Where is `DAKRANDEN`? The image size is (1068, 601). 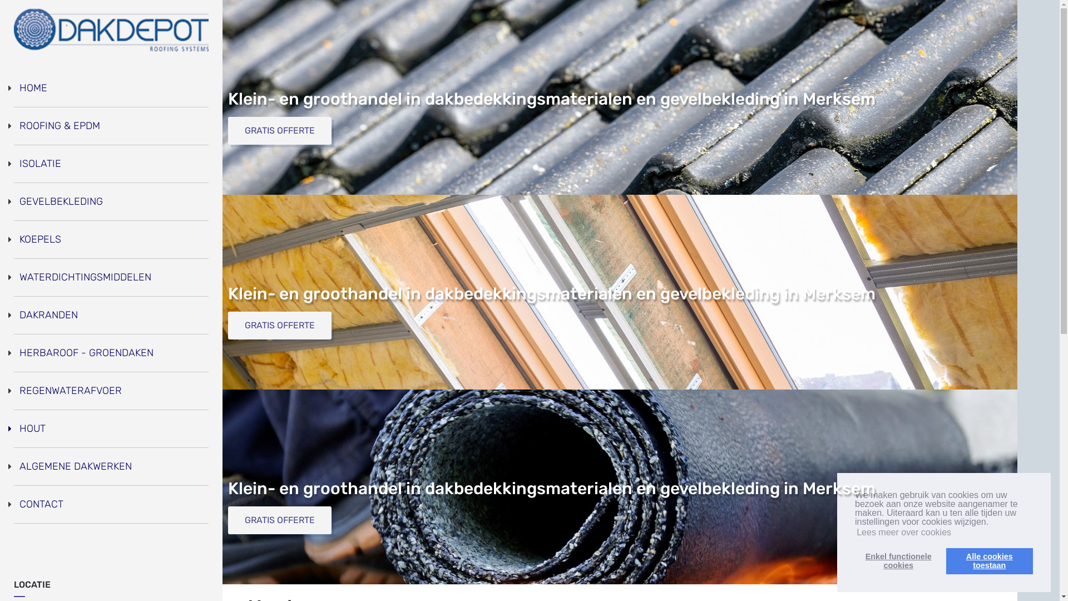
DAKRANDEN is located at coordinates (49, 315).